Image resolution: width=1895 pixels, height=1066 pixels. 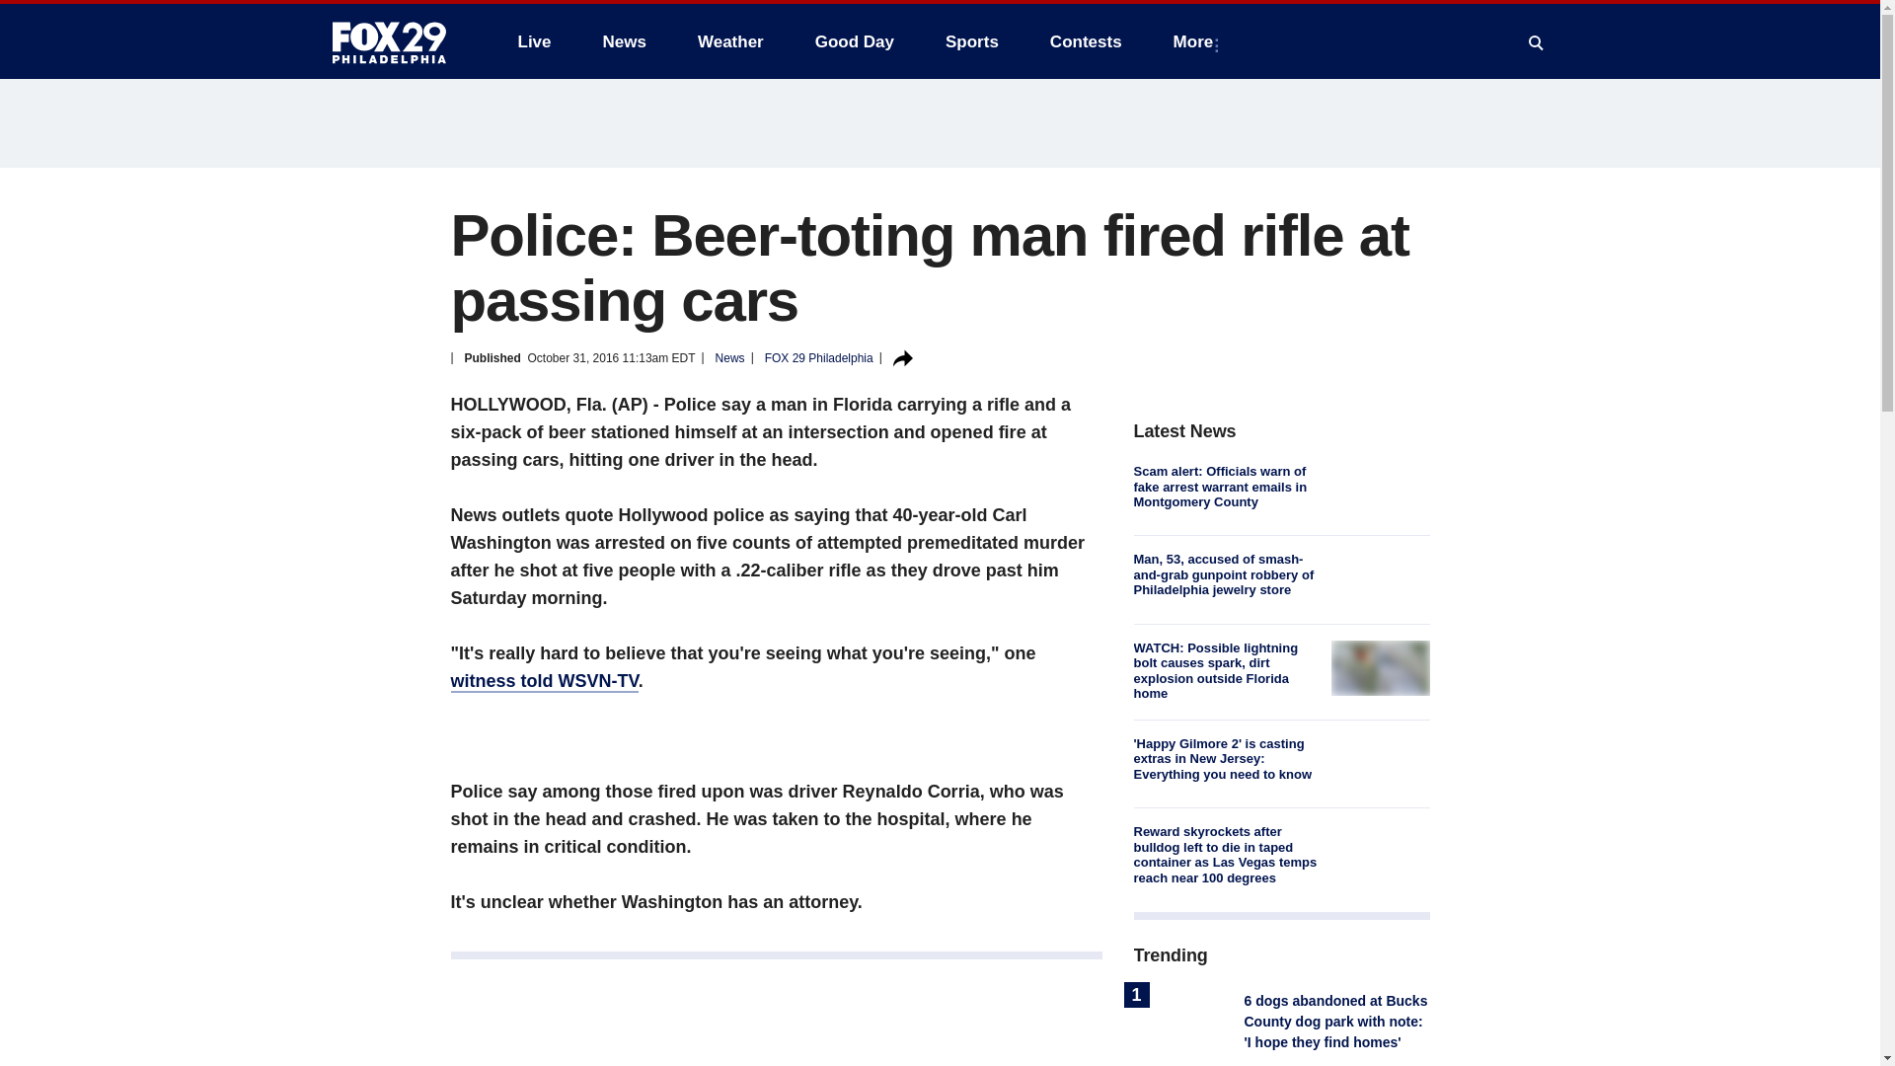 I want to click on More, so click(x=1197, y=41).